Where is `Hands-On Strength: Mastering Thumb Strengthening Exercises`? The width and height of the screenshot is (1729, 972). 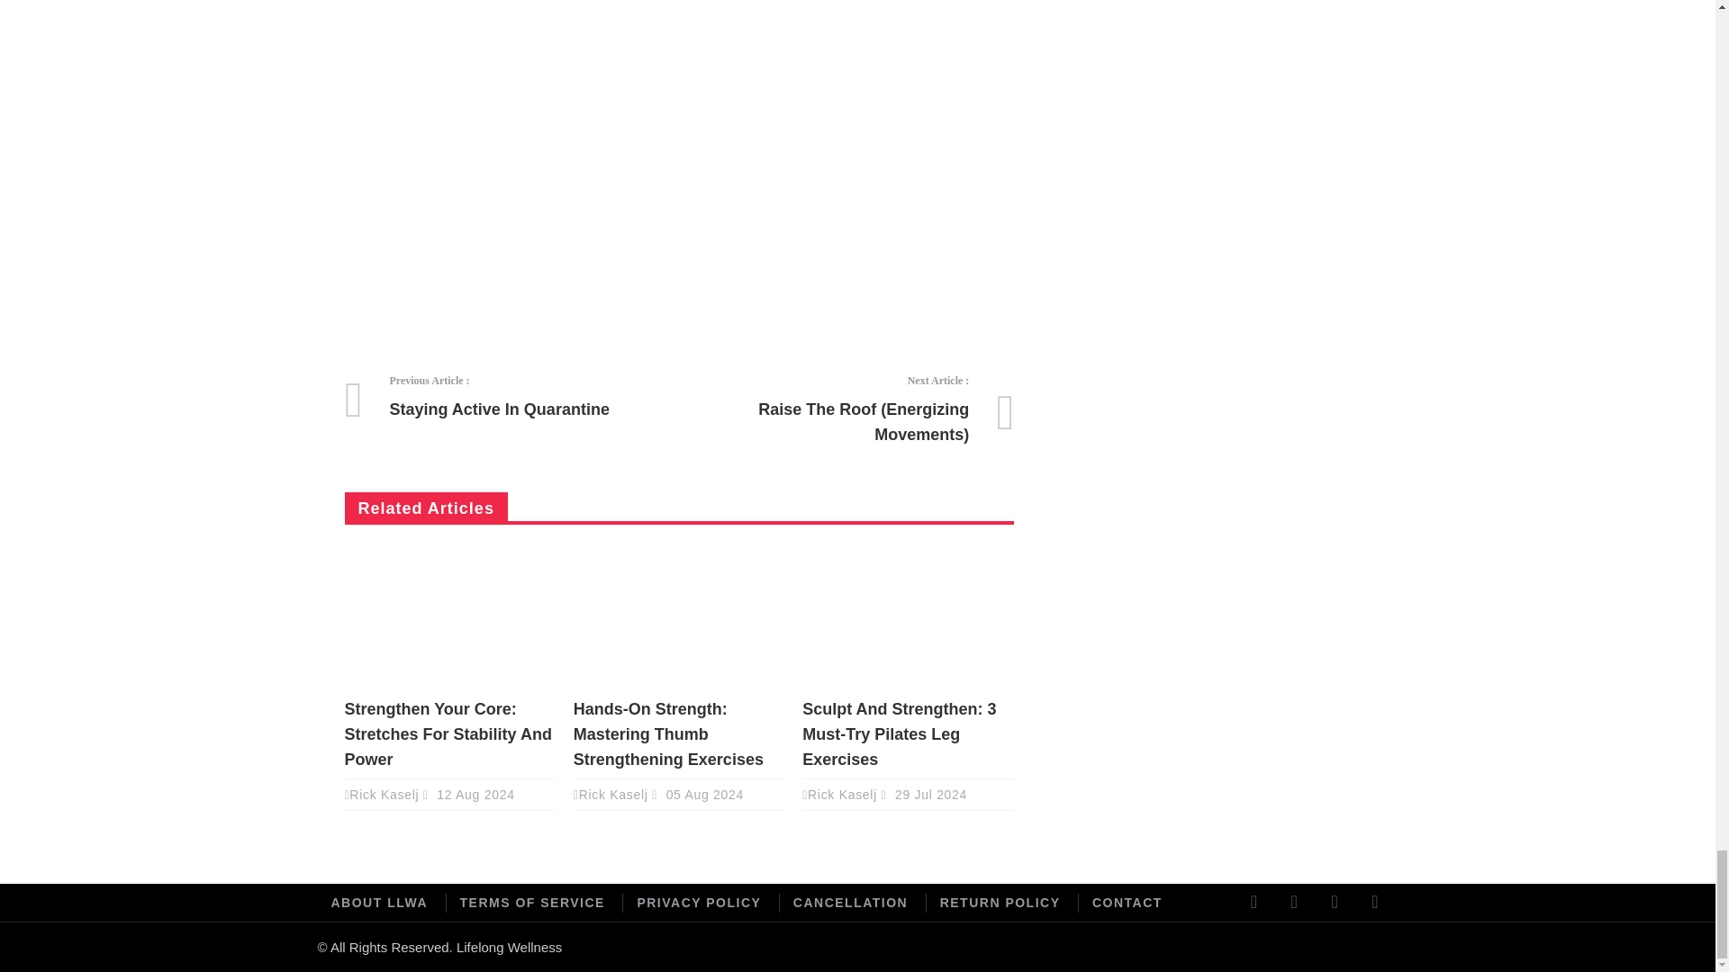
Hands-On Strength: Mastering Thumb Strengthening Exercises is located at coordinates (668, 734).